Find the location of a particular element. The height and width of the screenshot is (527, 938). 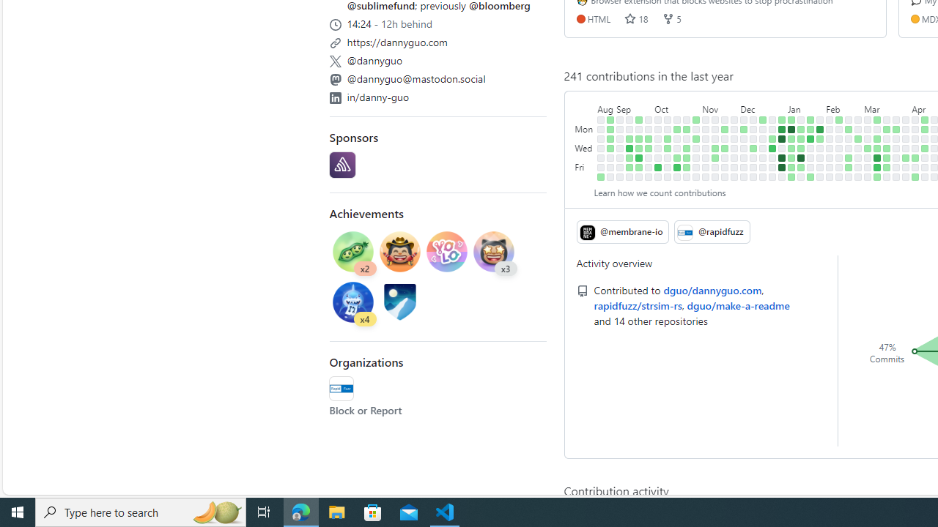

10 contributions on January 5th. is located at coordinates (782, 167).